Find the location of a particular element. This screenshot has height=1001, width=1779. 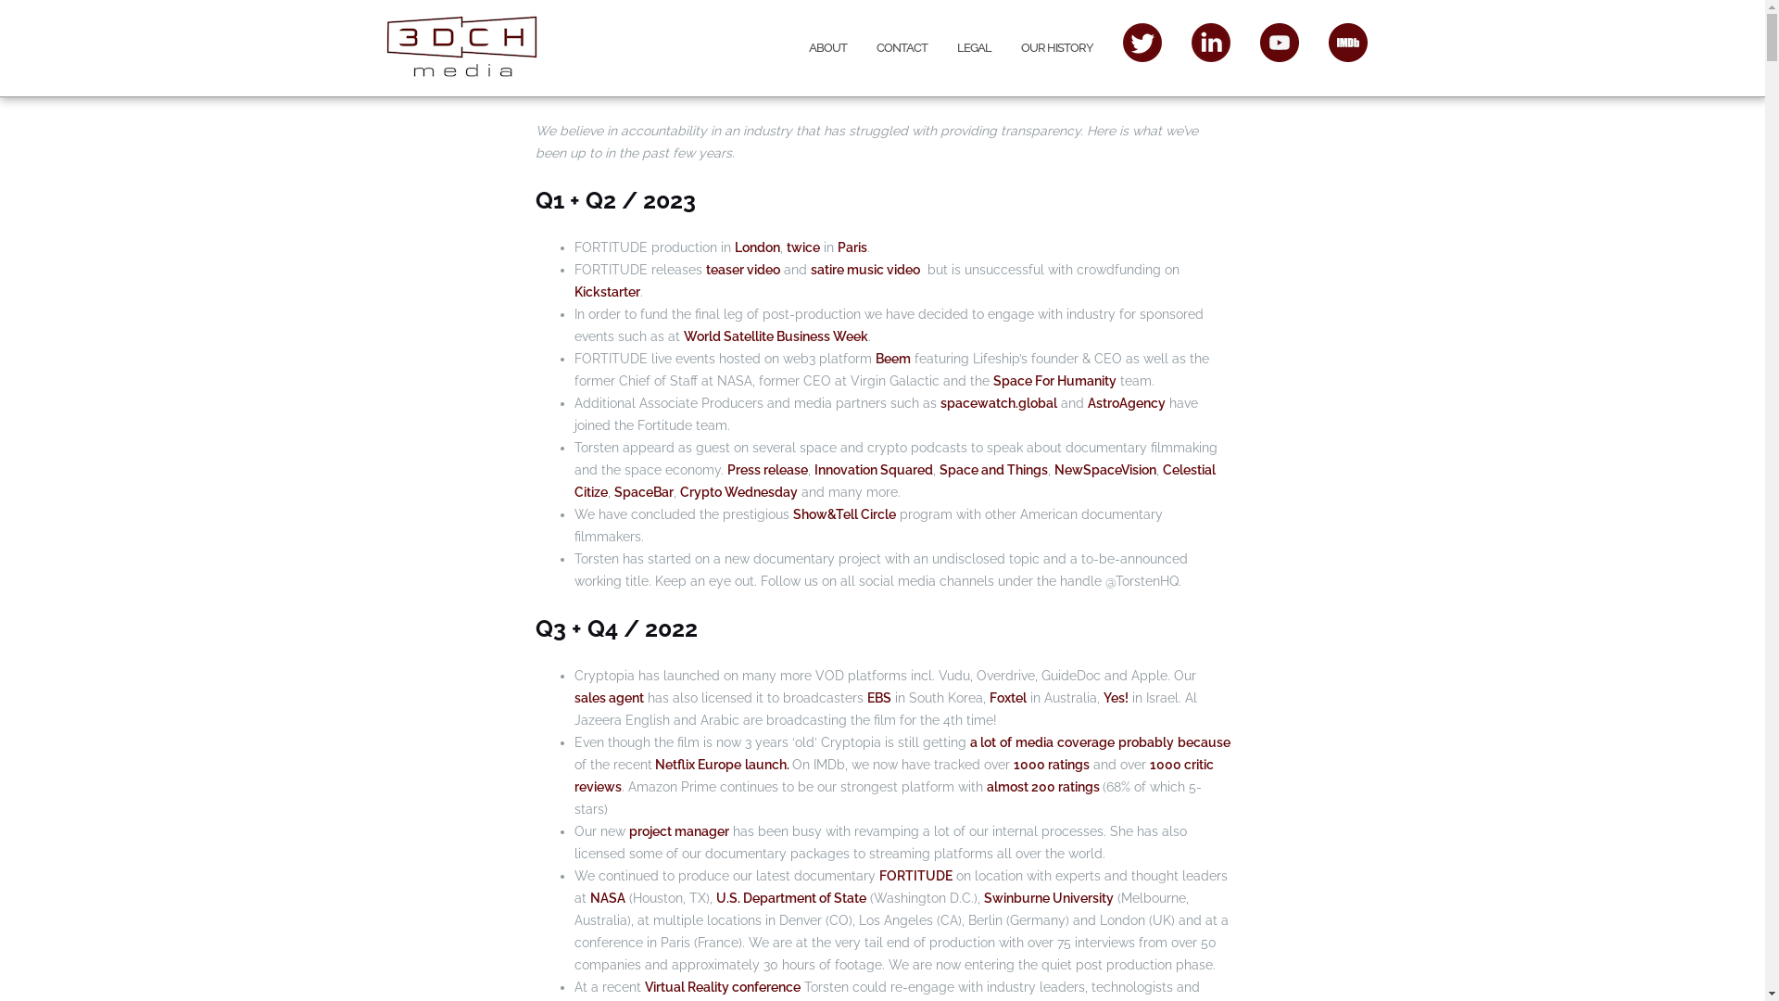

U.S. Department of State is located at coordinates (790, 898).